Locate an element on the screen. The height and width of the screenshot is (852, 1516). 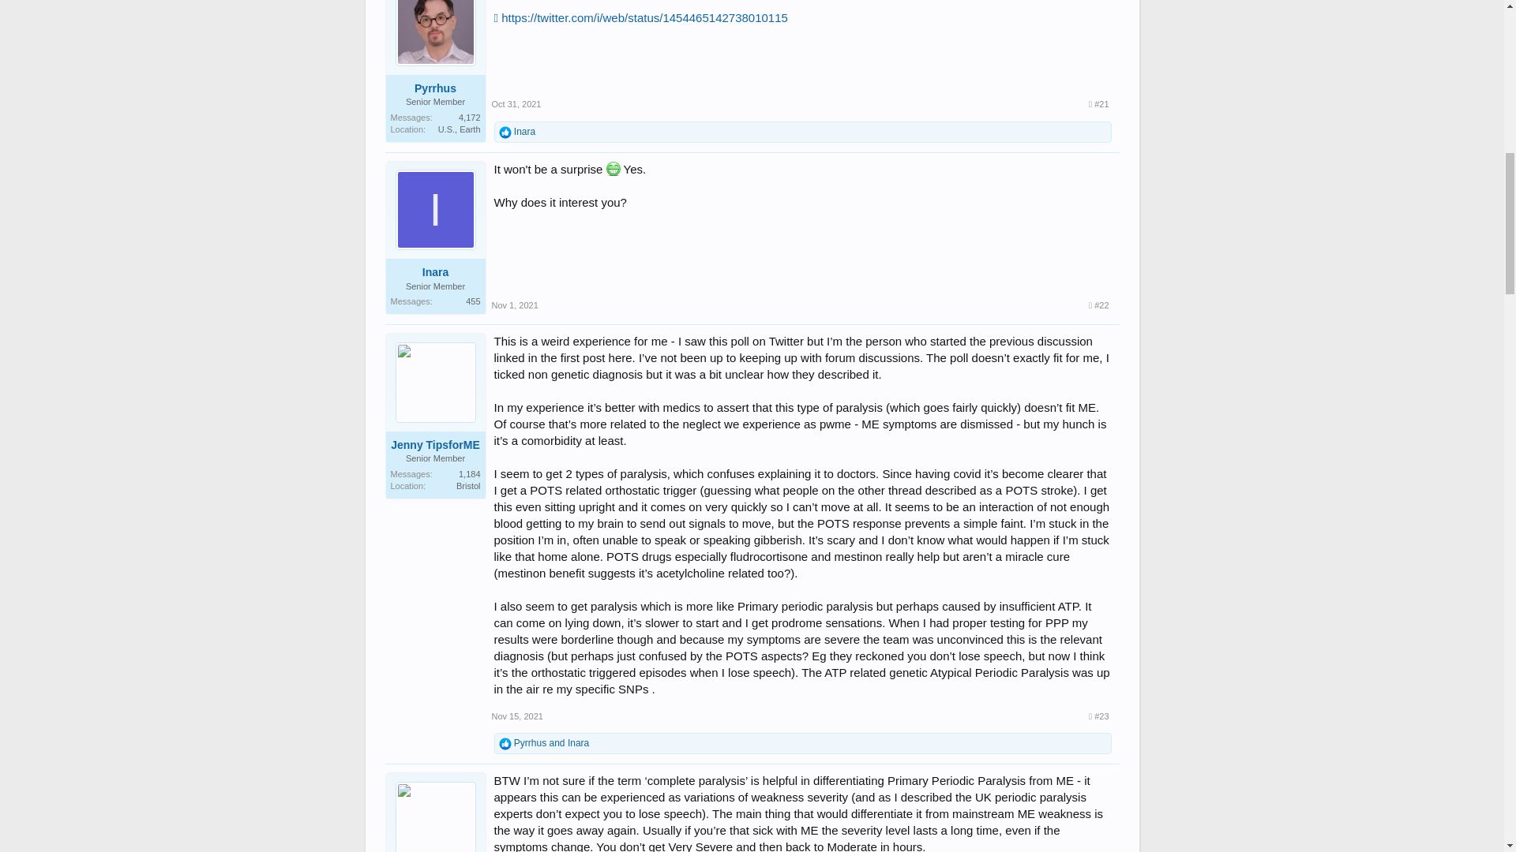
Like is located at coordinates (505, 744).